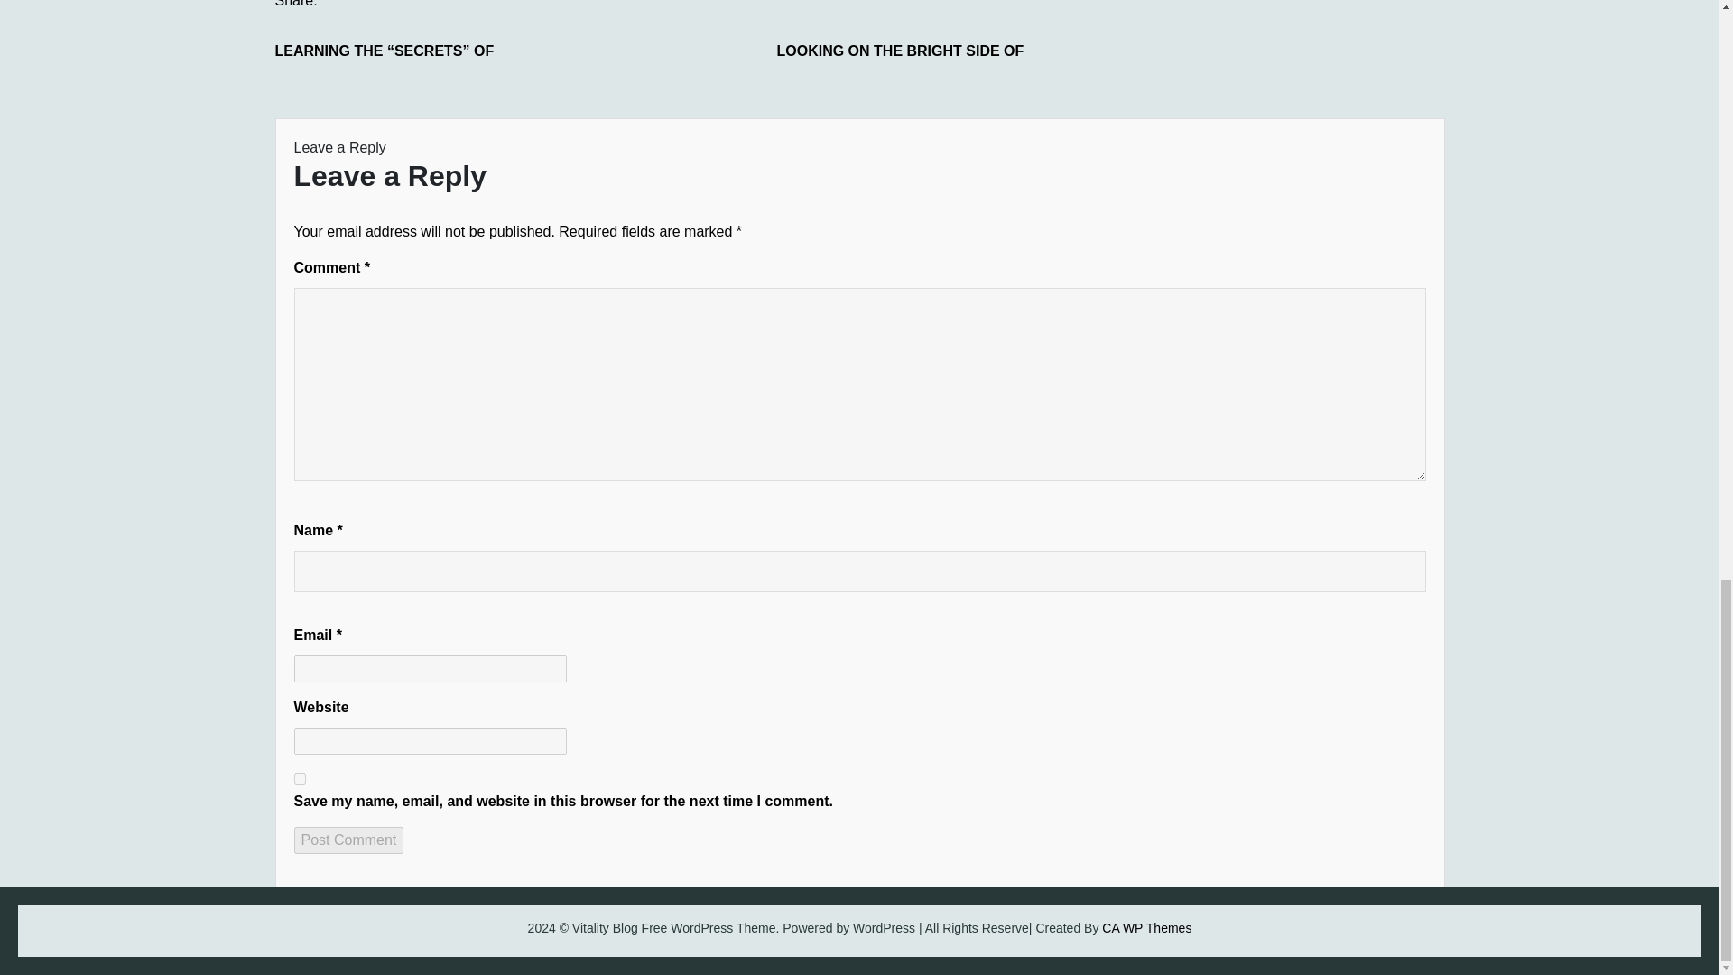 The image size is (1733, 975). Describe the element at coordinates (1146, 927) in the screenshot. I see `CA WP Themes` at that location.